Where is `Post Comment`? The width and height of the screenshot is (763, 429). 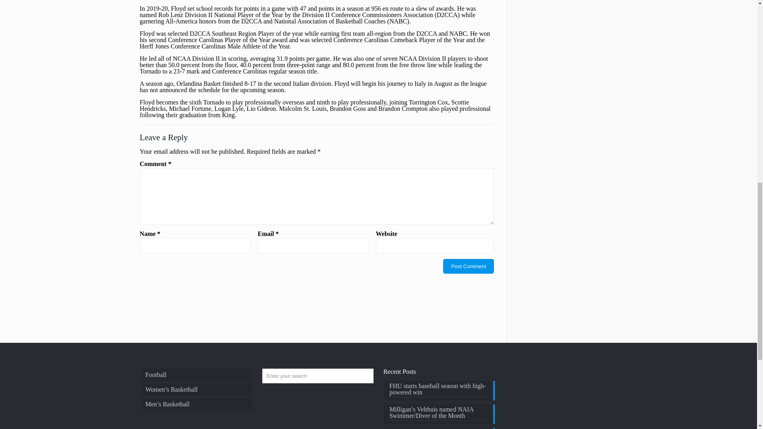 Post Comment is located at coordinates (468, 266).